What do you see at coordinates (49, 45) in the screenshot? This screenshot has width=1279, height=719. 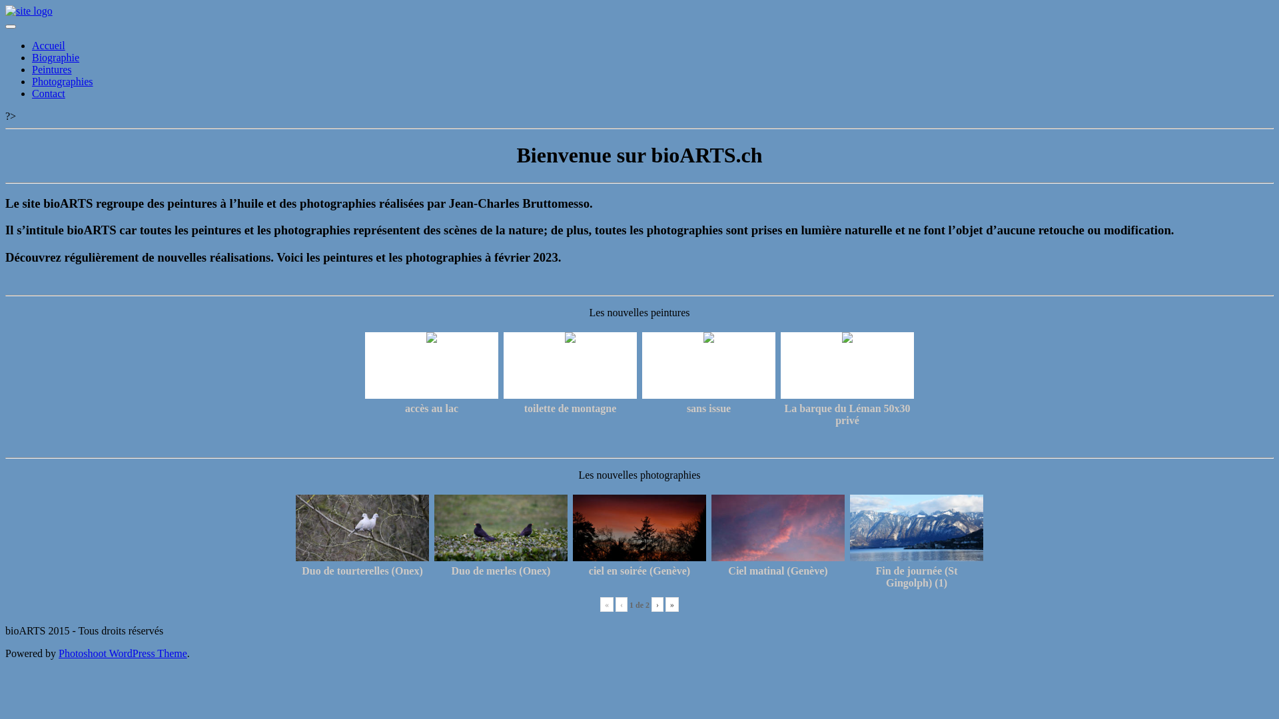 I see `Accueil` at bounding box center [49, 45].